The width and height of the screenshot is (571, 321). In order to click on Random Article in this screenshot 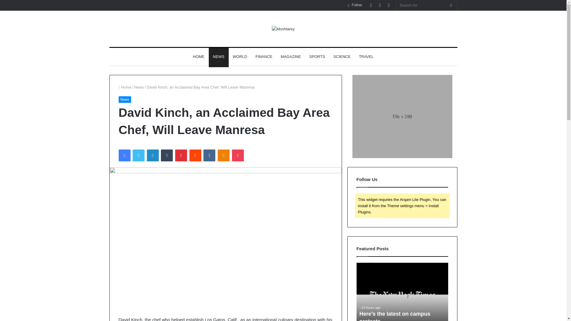, I will do `click(379, 5)`.